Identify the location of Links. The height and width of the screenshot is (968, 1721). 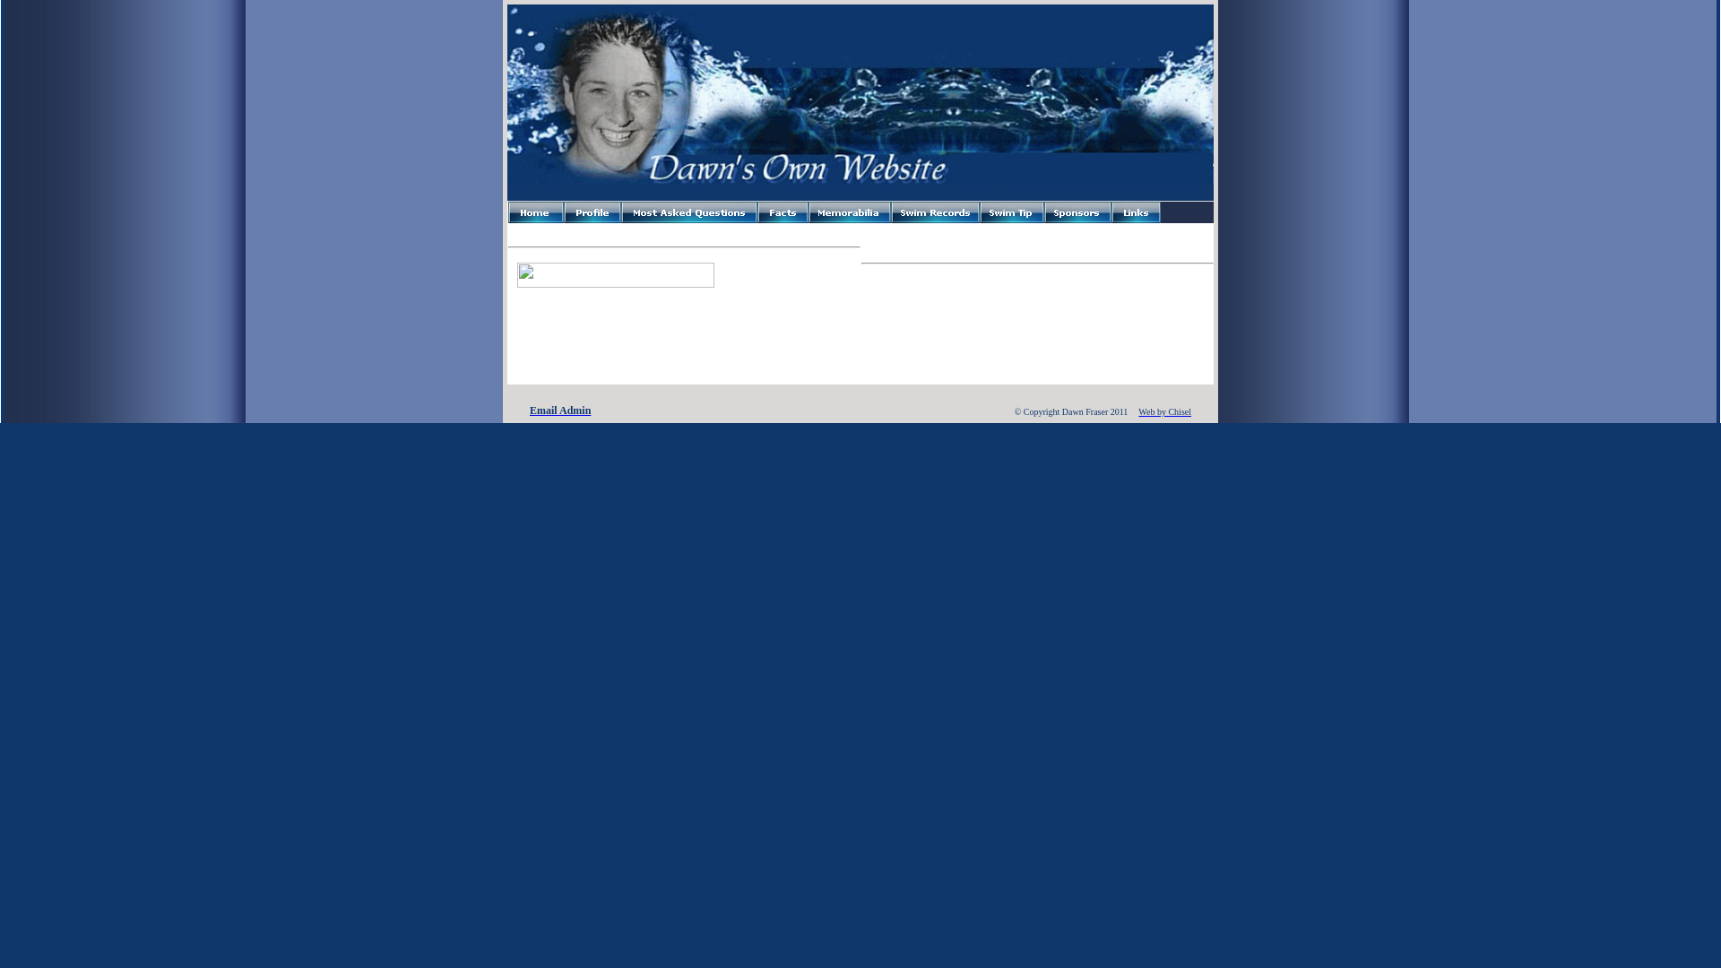
(1137, 212).